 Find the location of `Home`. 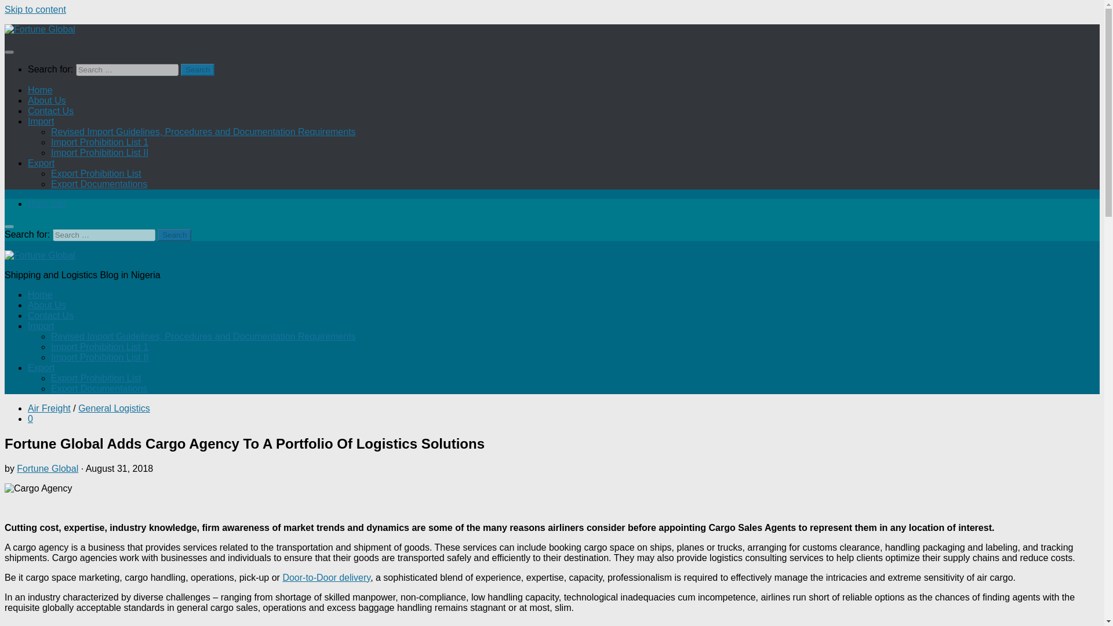

Home is located at coordinates (40, 90).